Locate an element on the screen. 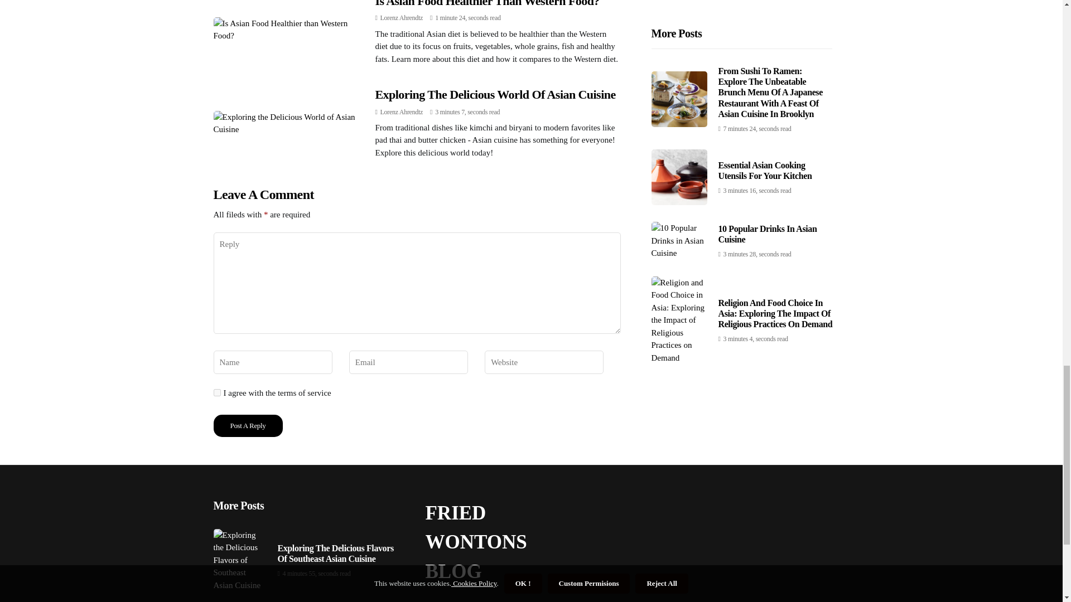  Exploring The Delicious World Of Asian Cuisine is located at coordinates (495, 94).